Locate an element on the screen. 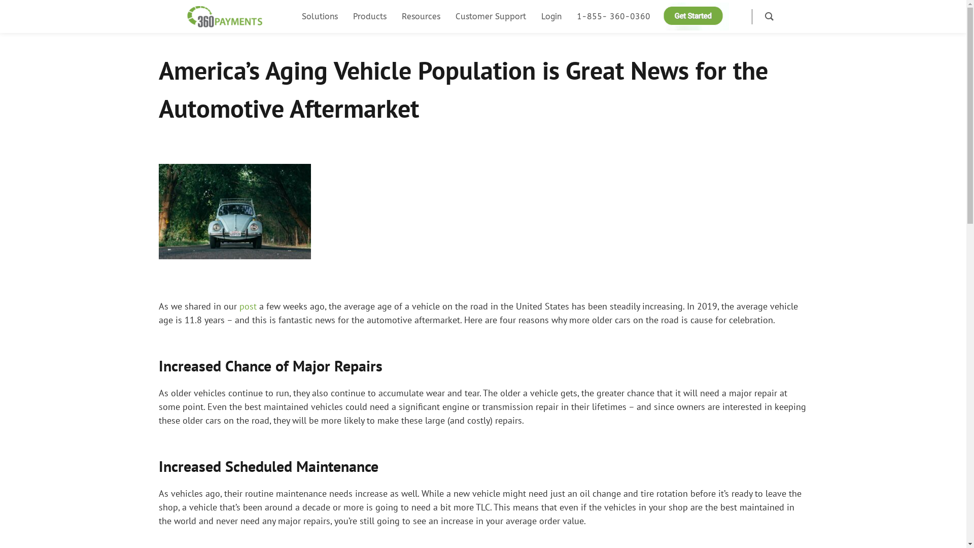 This screenshot has width=974, height=548.   is located at coordinates (738, 16).